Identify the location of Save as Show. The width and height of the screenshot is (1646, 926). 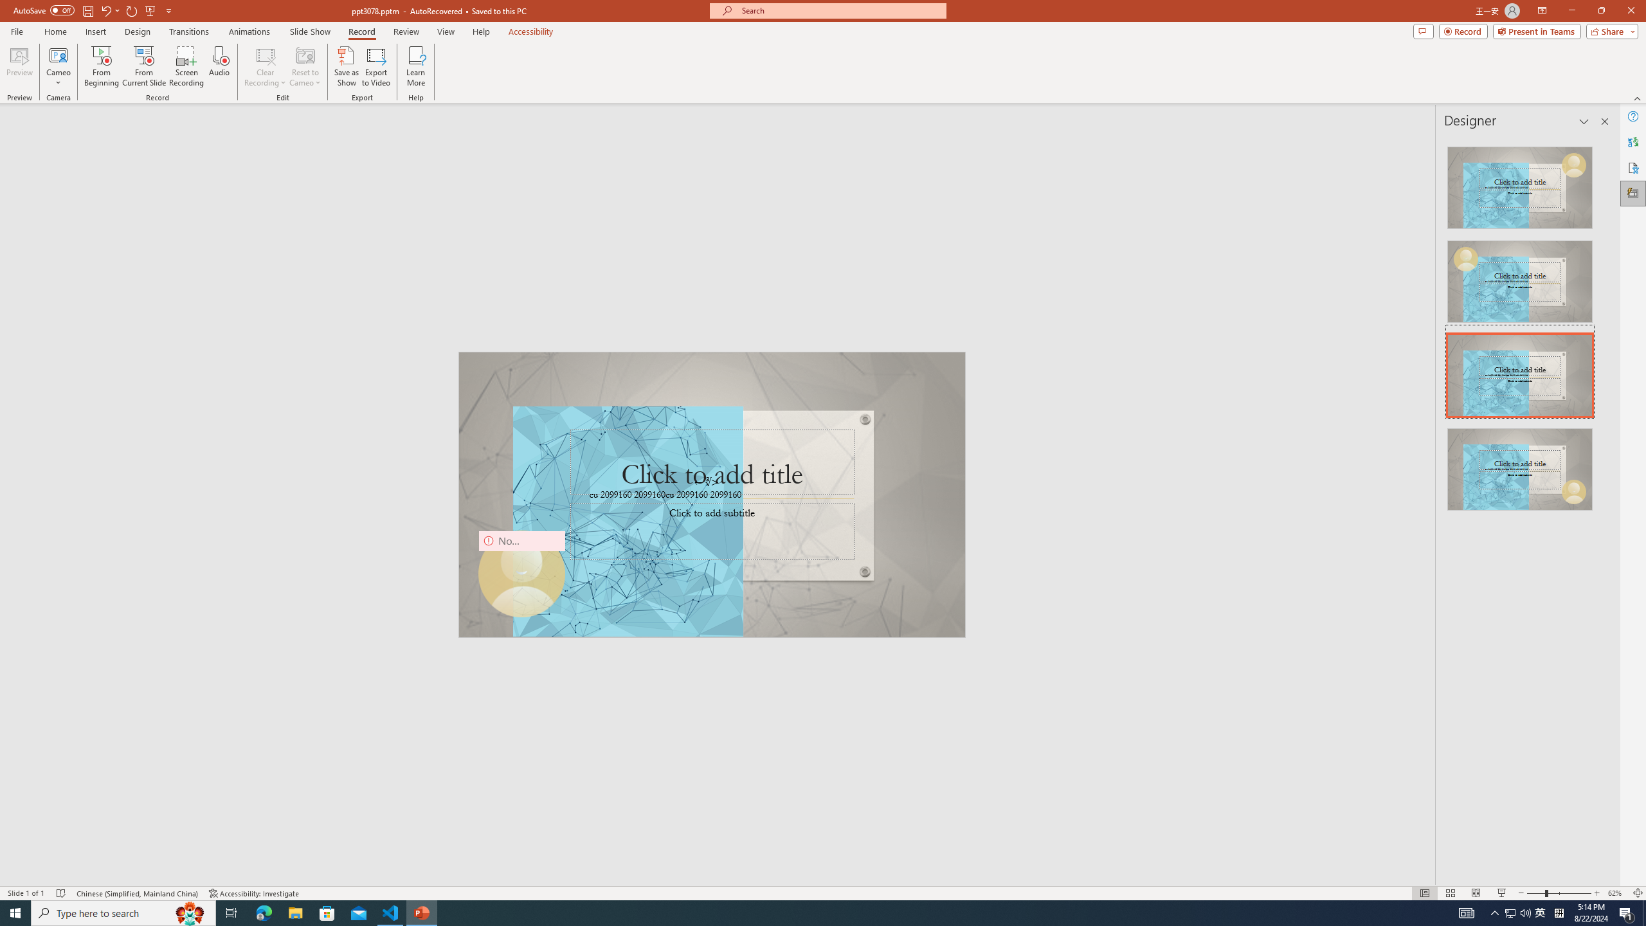
(346, 66).